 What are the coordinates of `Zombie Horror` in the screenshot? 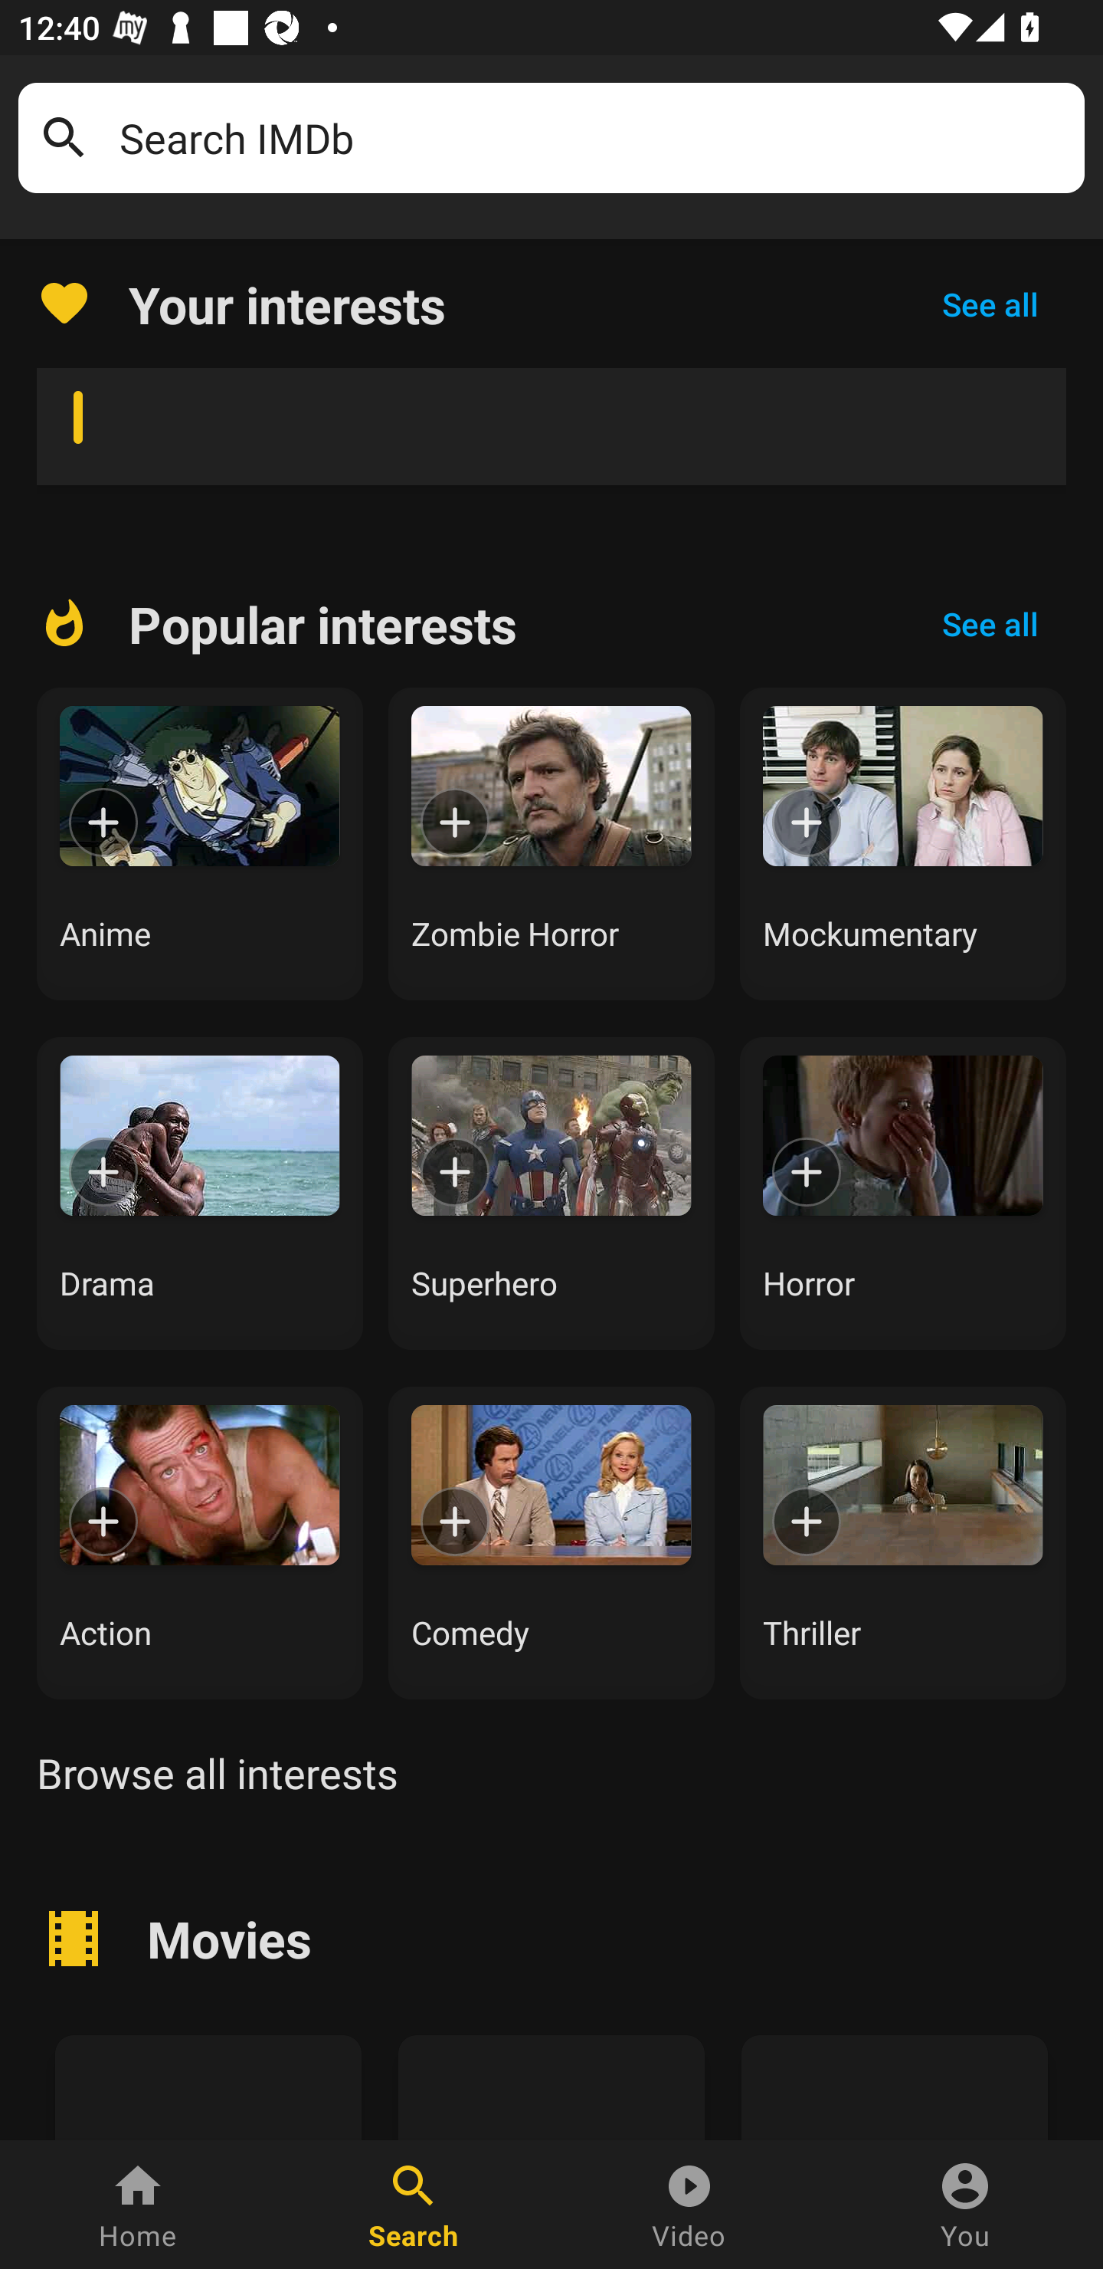 It's located at (551, 844).